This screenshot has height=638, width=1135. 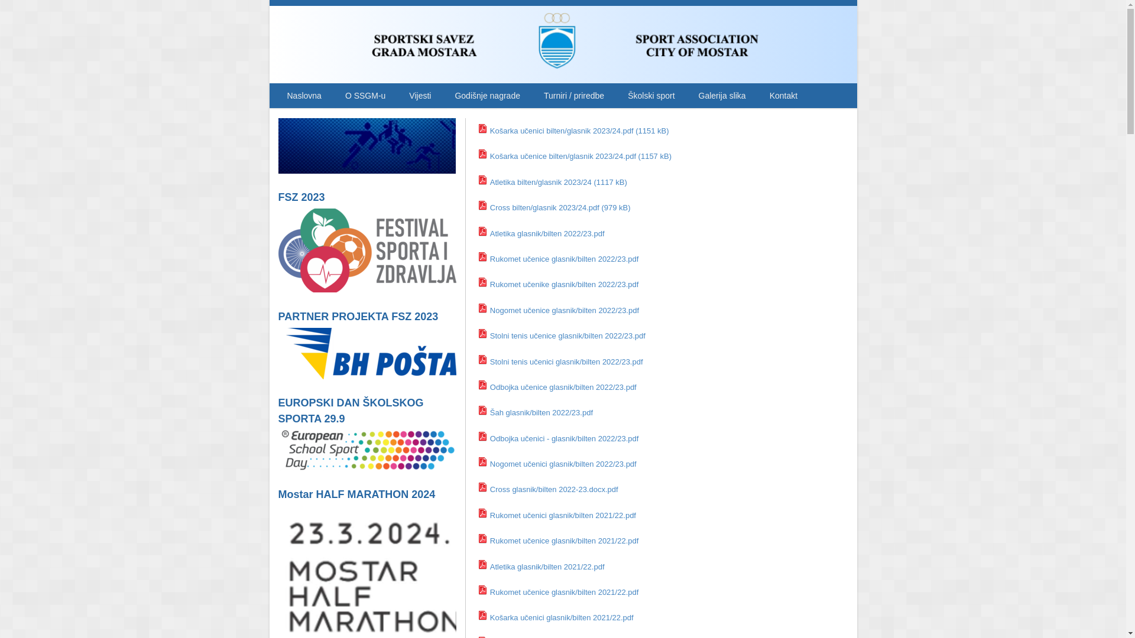 I want to click on Atletika bilten/glasnik 2023/24 (1117 kB), so click(x=559, y=182).